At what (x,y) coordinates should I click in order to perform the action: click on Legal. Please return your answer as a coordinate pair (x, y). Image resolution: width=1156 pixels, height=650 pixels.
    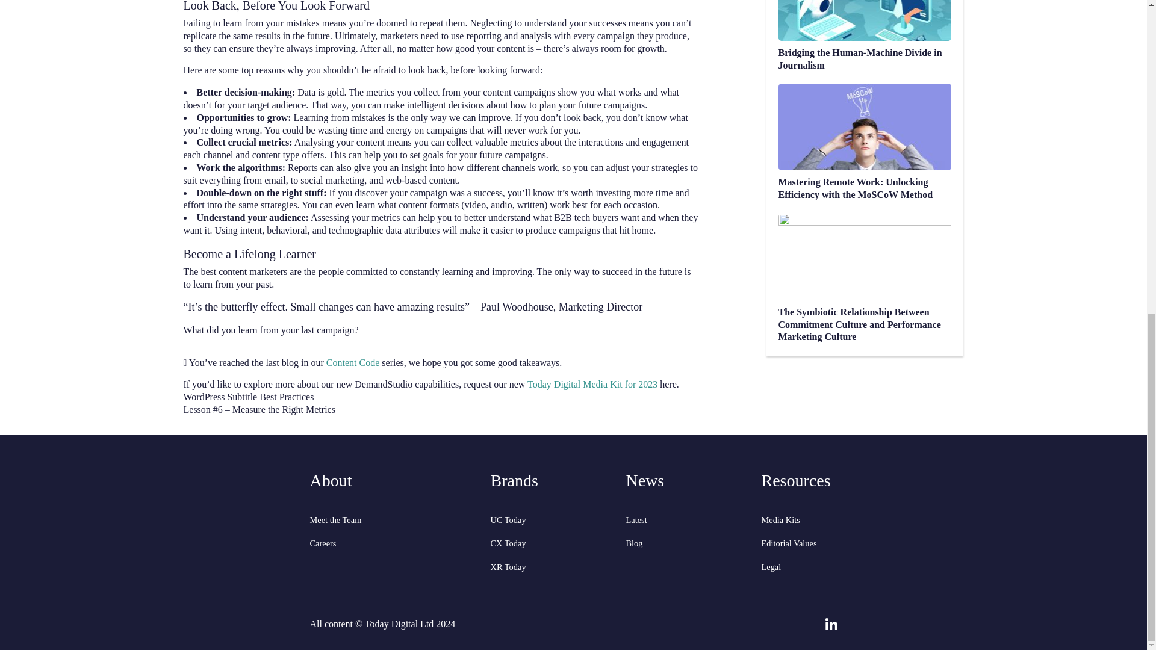
    Looking at the image, I should click on (798, 567).